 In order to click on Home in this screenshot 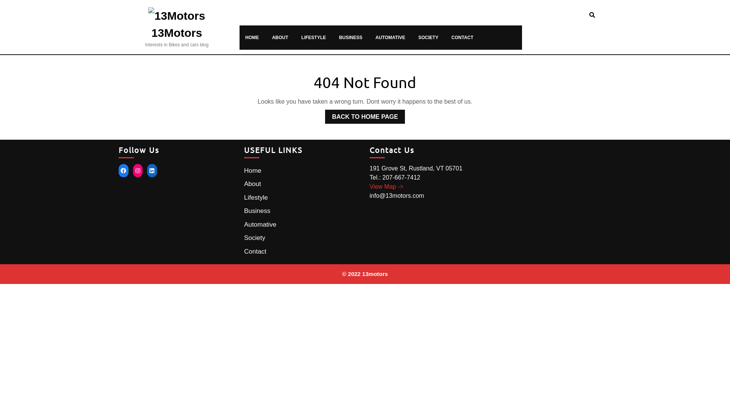, I will do `click(252, 171)`.